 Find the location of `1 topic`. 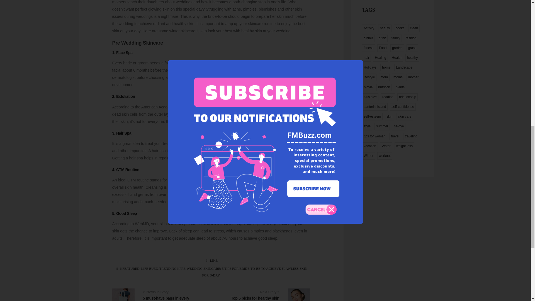

1 topic is located at coordinates (400, 28).